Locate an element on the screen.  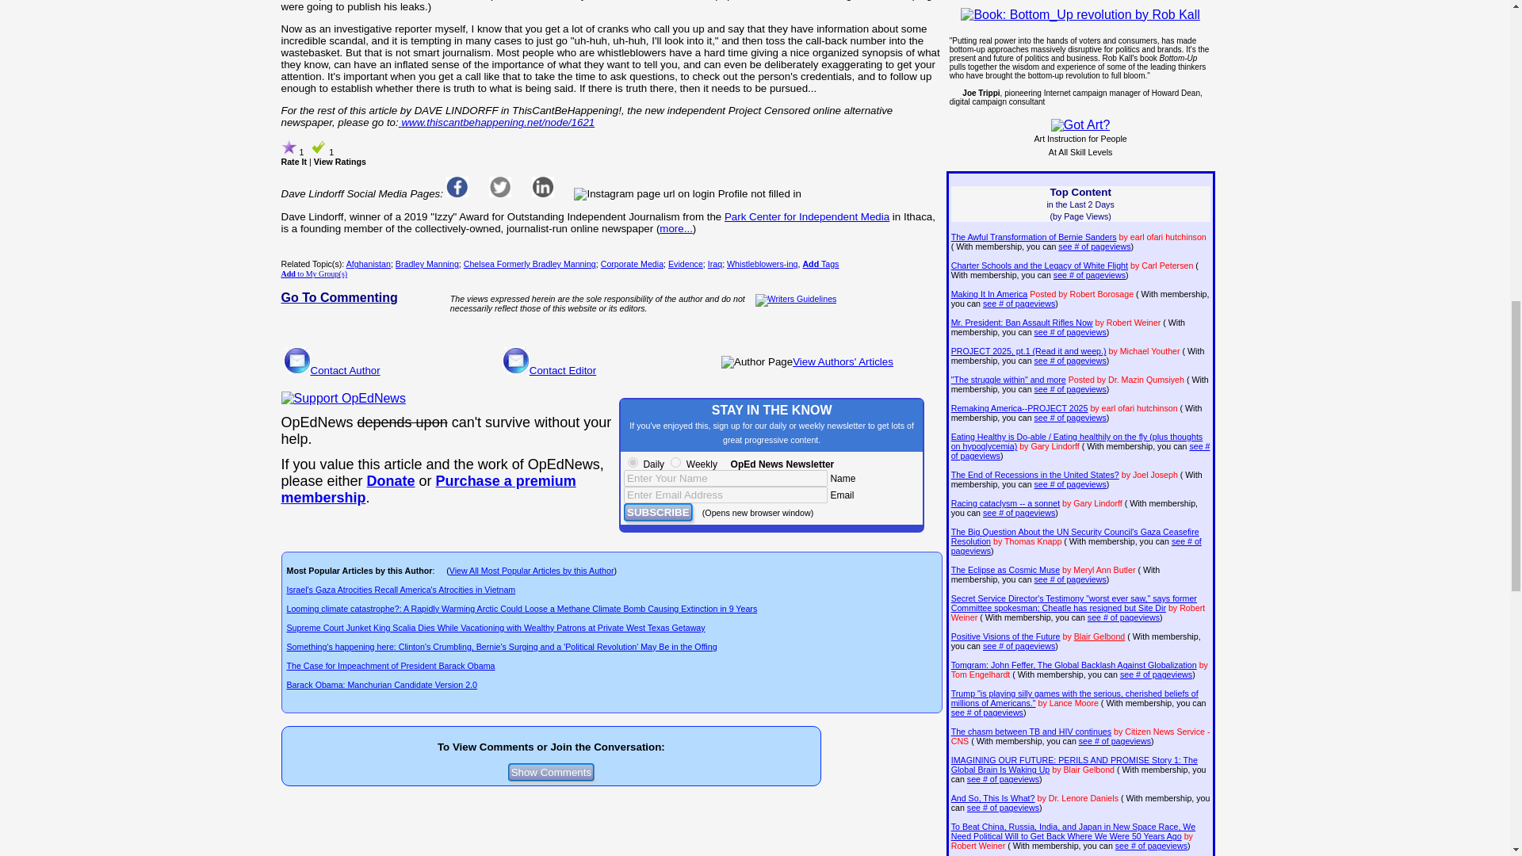
Writers Guidelines is located at coordinates (796, 300).